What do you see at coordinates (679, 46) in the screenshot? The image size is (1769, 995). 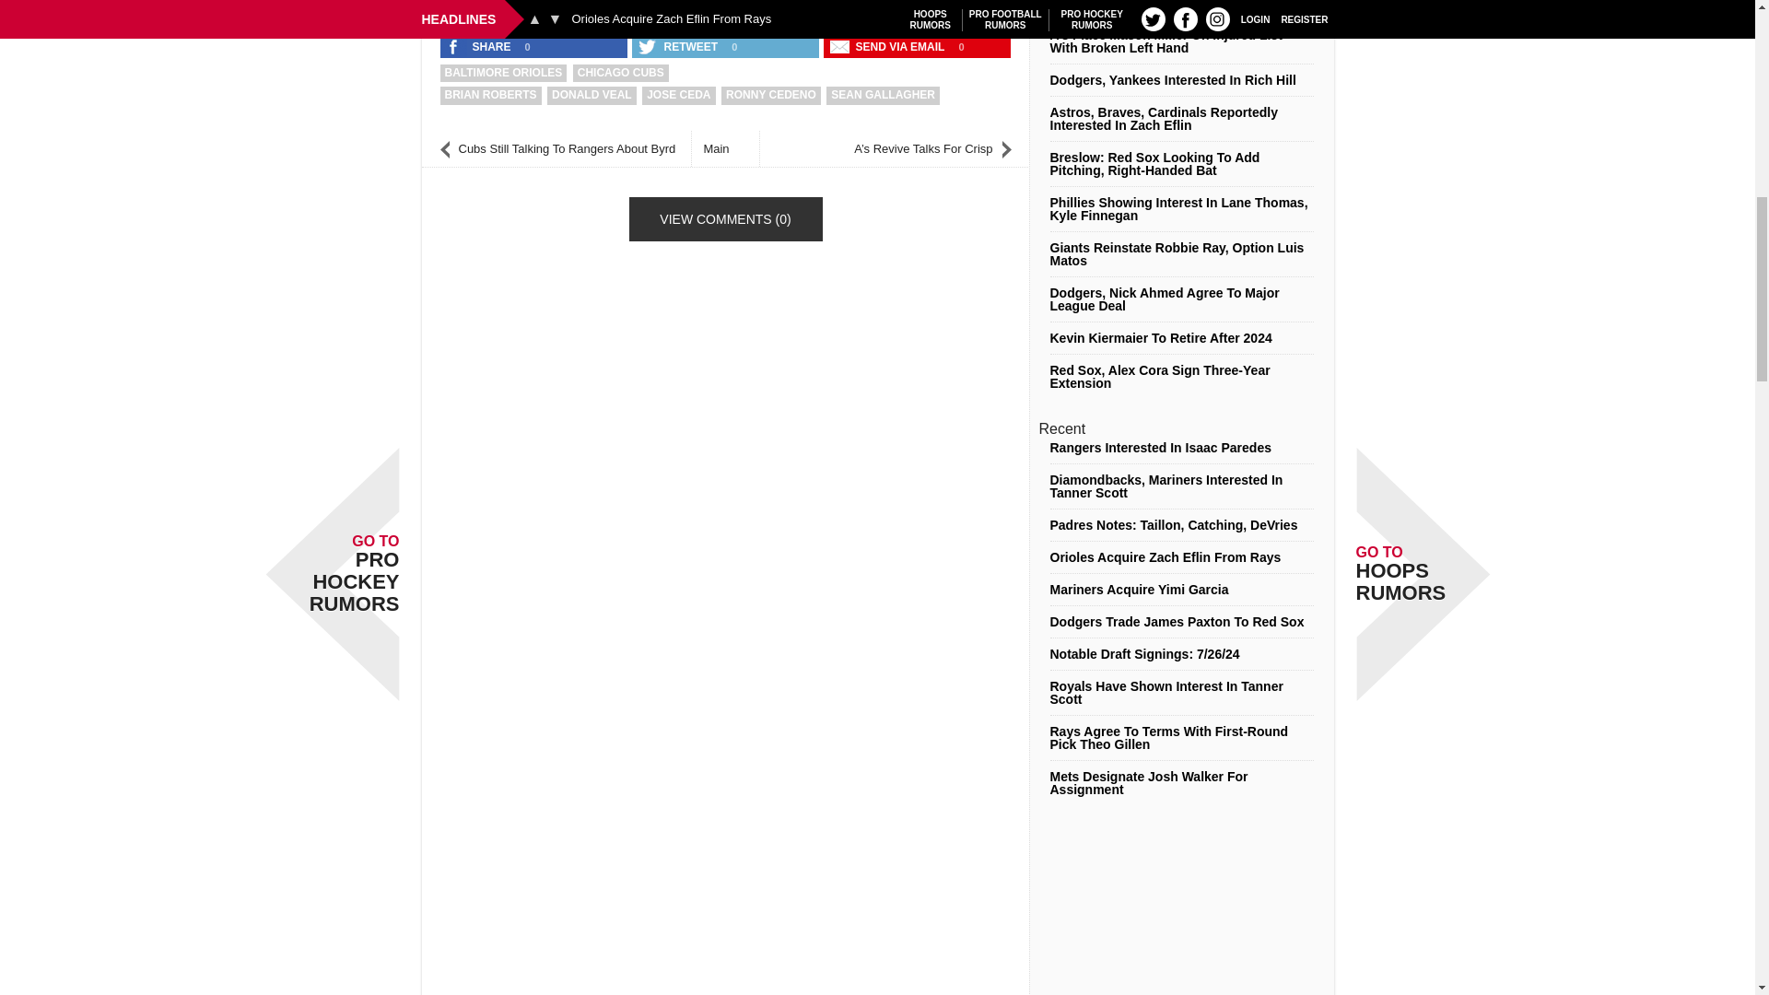 I see `Retweet 'Cubs Did Not Offer Ceda' on Twitter` at bounding box center [679, 46].